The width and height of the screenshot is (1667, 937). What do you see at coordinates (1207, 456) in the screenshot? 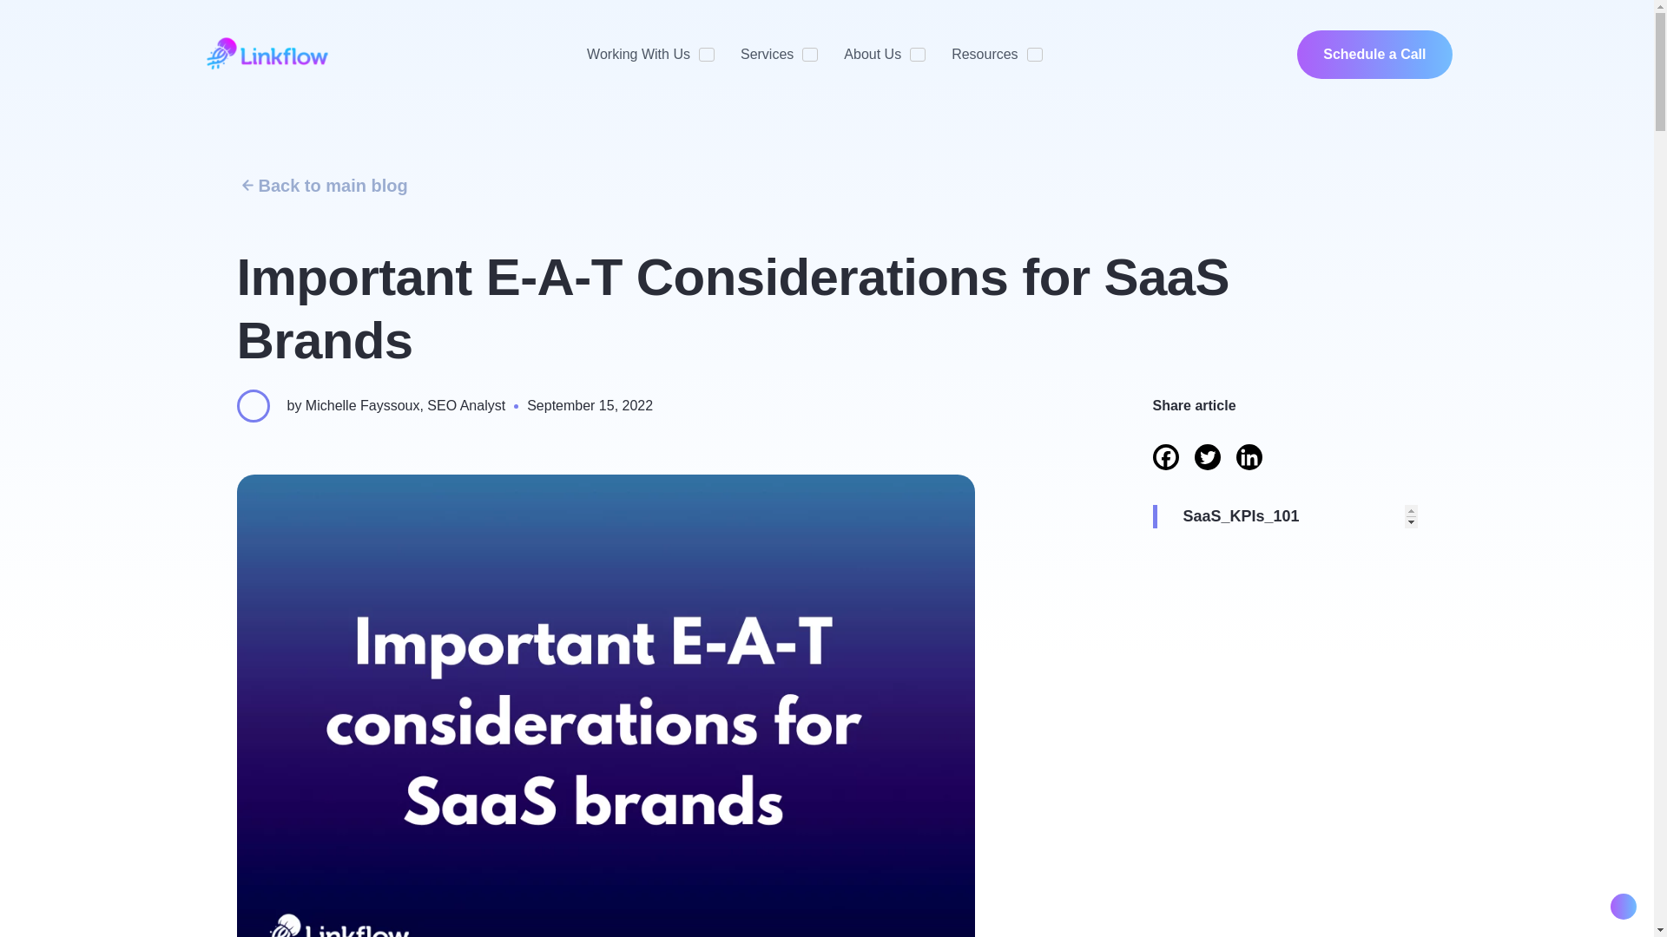
I see `Twitter` at bounding box center [1207, 456].